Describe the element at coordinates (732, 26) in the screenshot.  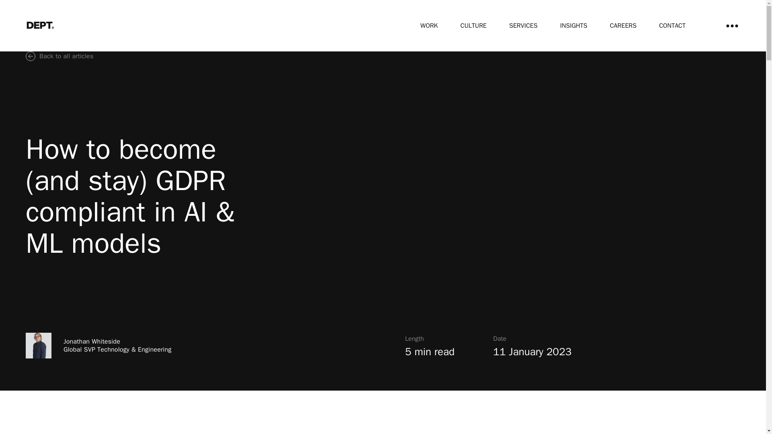
I see `Toggle menu` at that location.